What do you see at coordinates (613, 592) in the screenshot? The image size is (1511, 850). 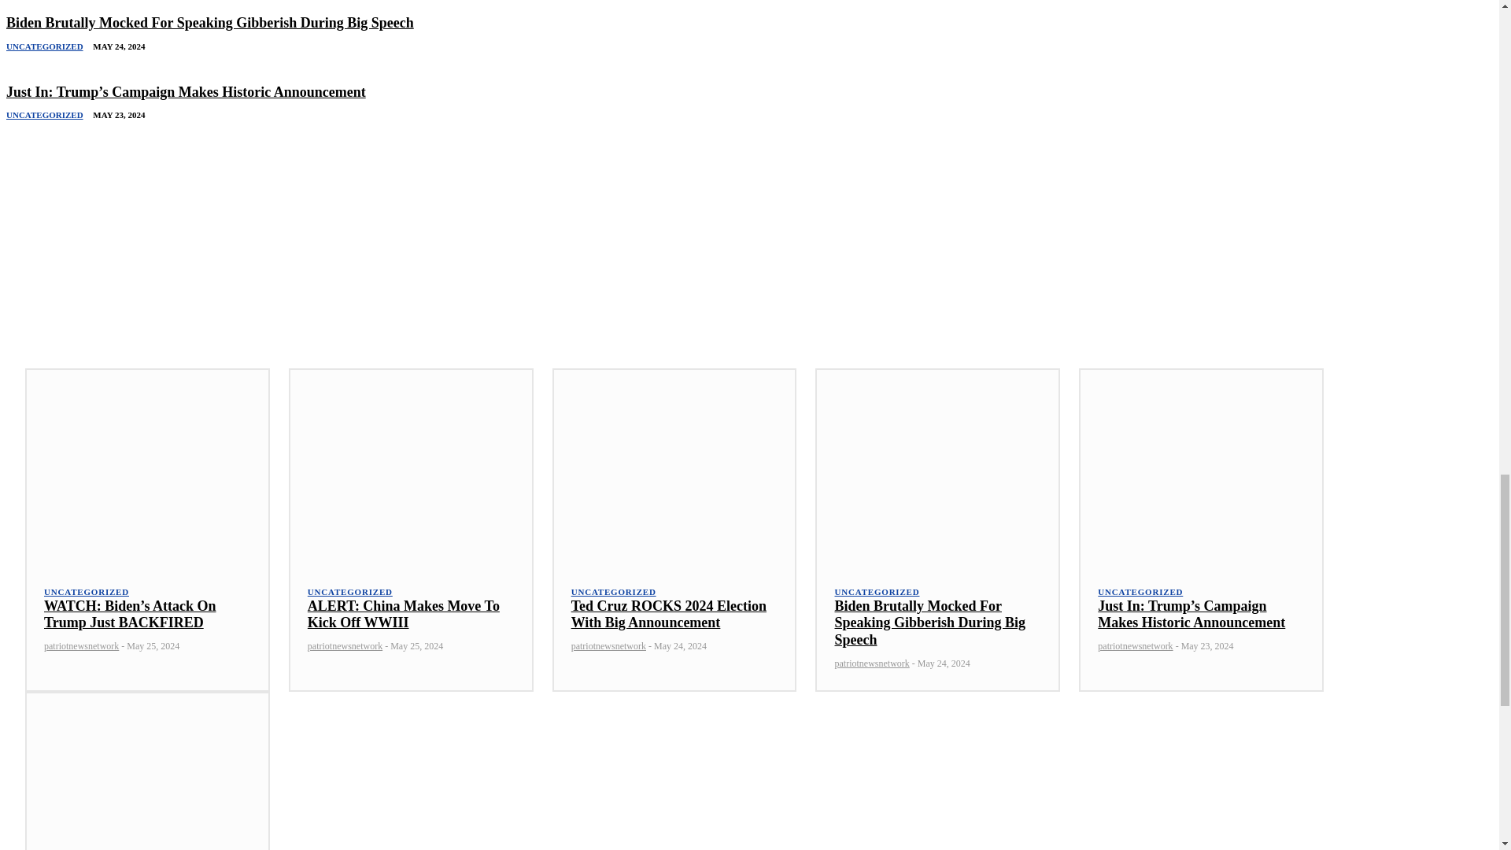 I see `UNCATEGORIZED` at bounding box center [613, 592].